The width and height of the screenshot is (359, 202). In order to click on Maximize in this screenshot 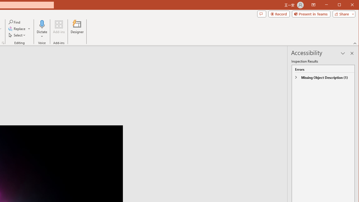, I will do `click(347, 5)`.